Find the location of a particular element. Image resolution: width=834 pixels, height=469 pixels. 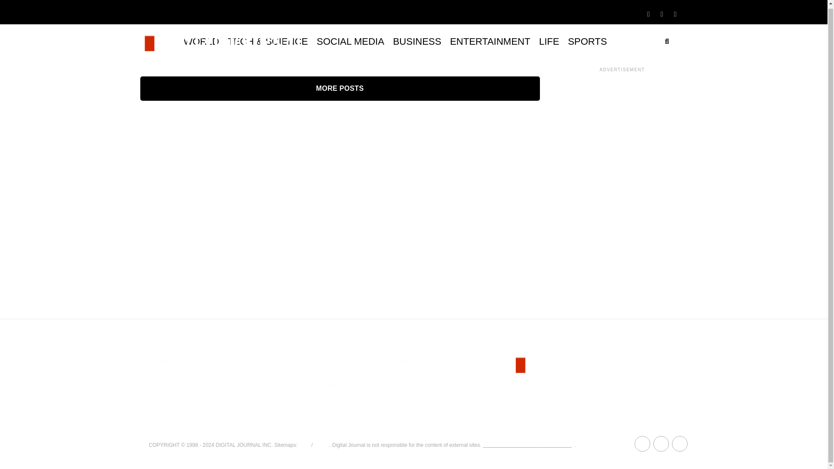

SOCIAL MEDIA is located at coordinates (350, 42).